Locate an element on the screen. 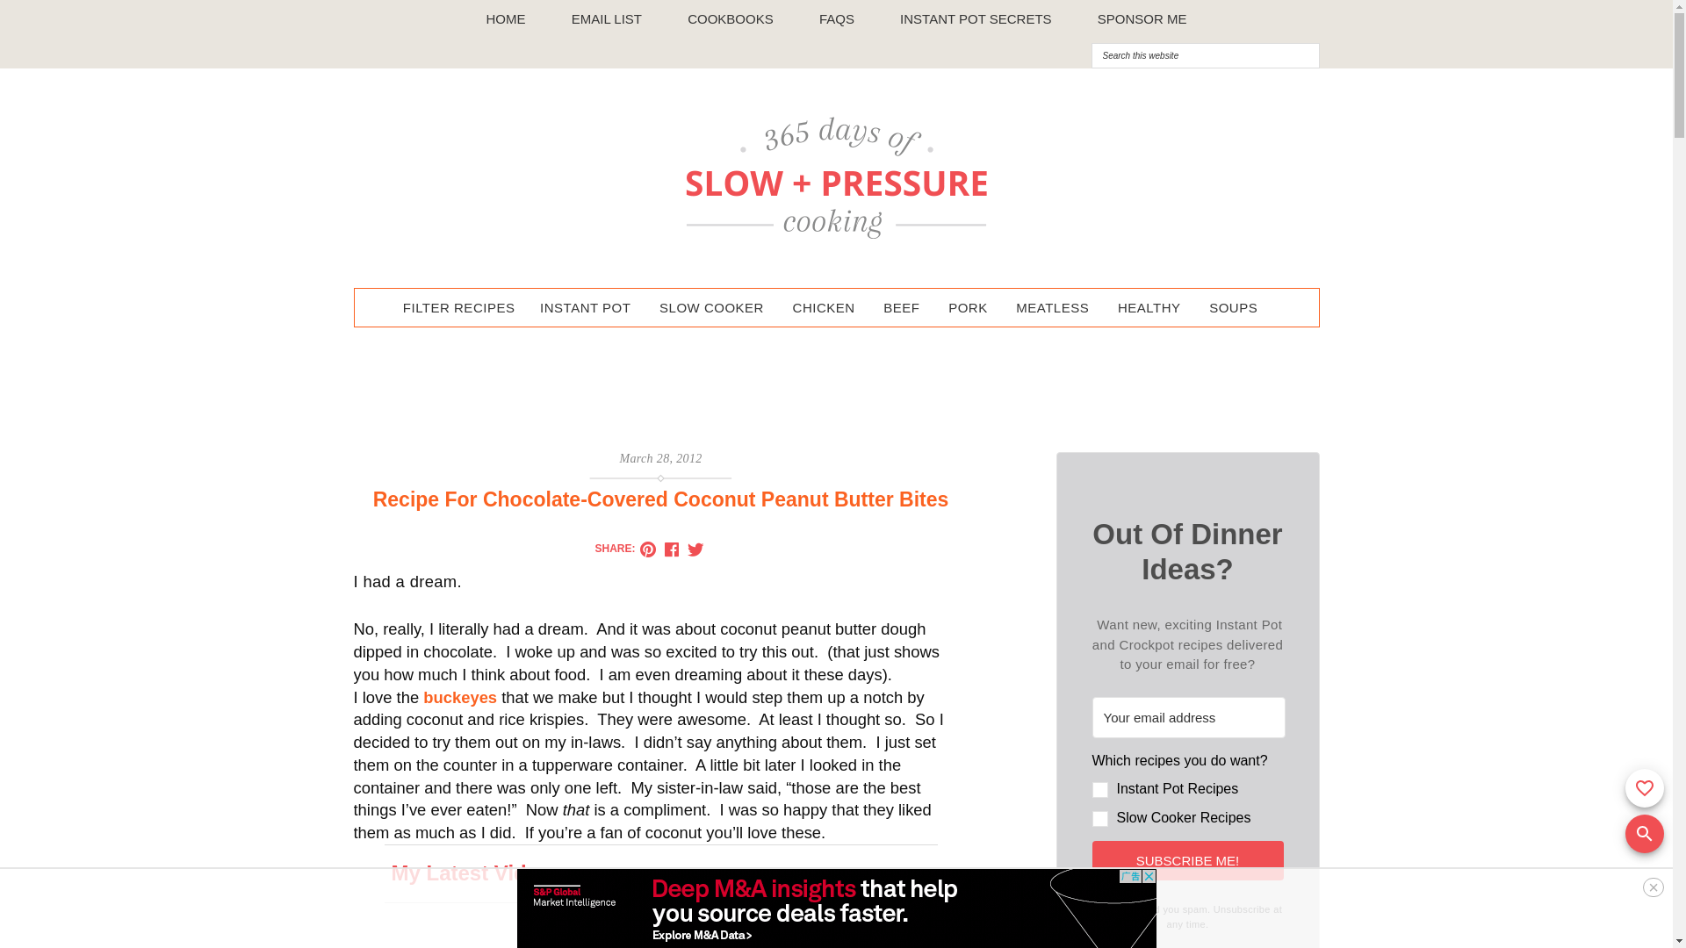 The width and height of the screenshot is (1686, 948). PORK is located at coordinates (968, 307).